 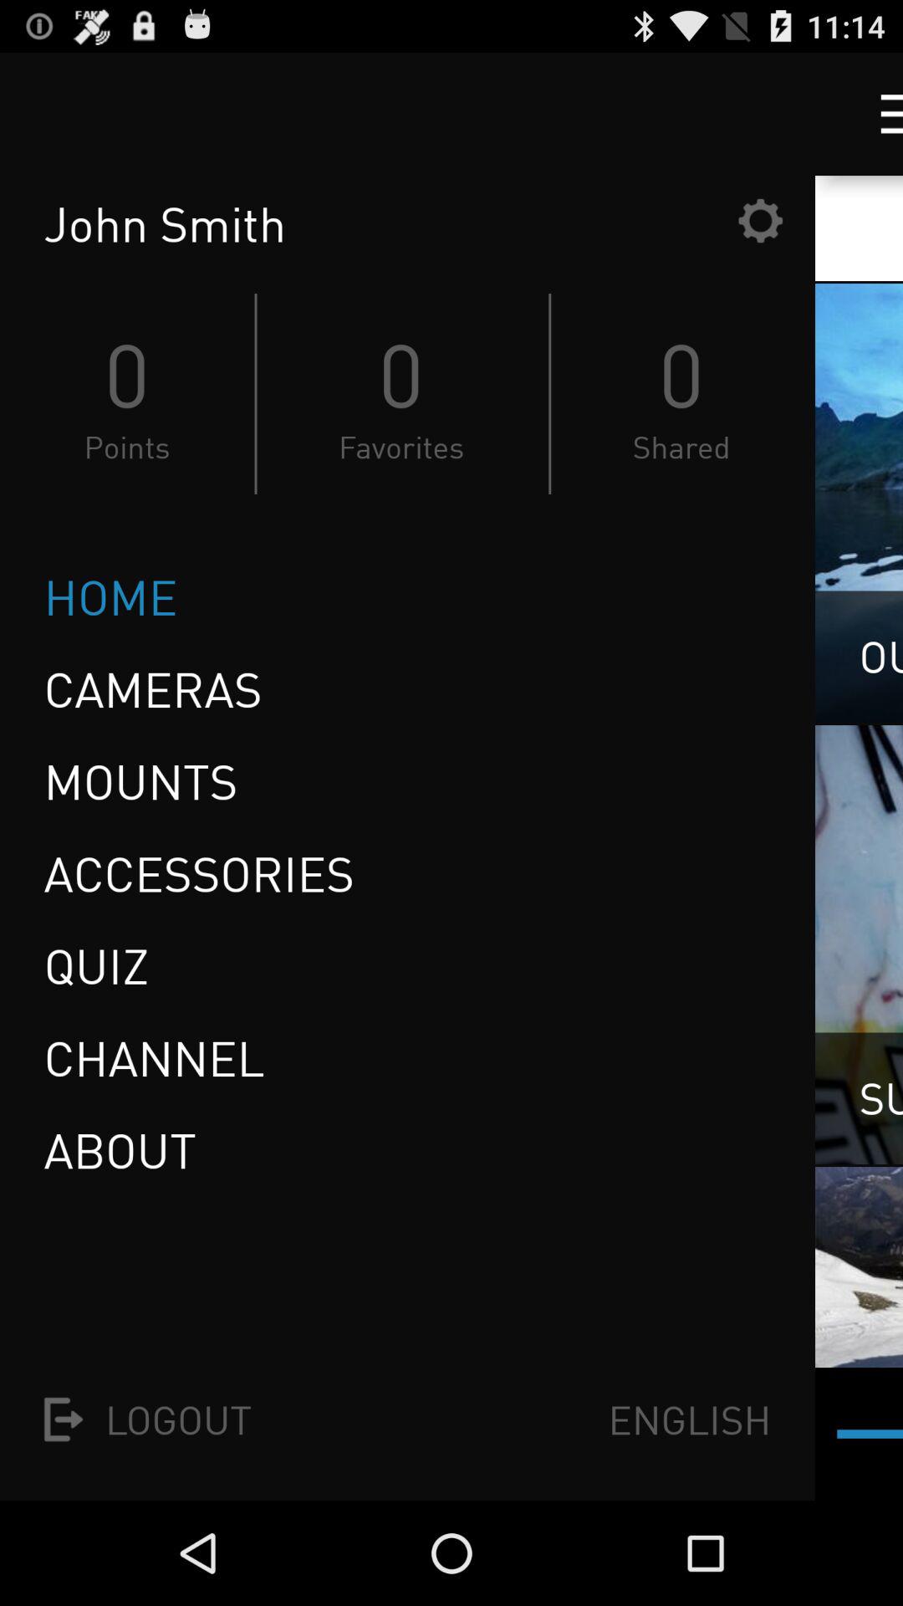 I want to click on turn off the icon to the right of john smith, so click(x=760, y=221).